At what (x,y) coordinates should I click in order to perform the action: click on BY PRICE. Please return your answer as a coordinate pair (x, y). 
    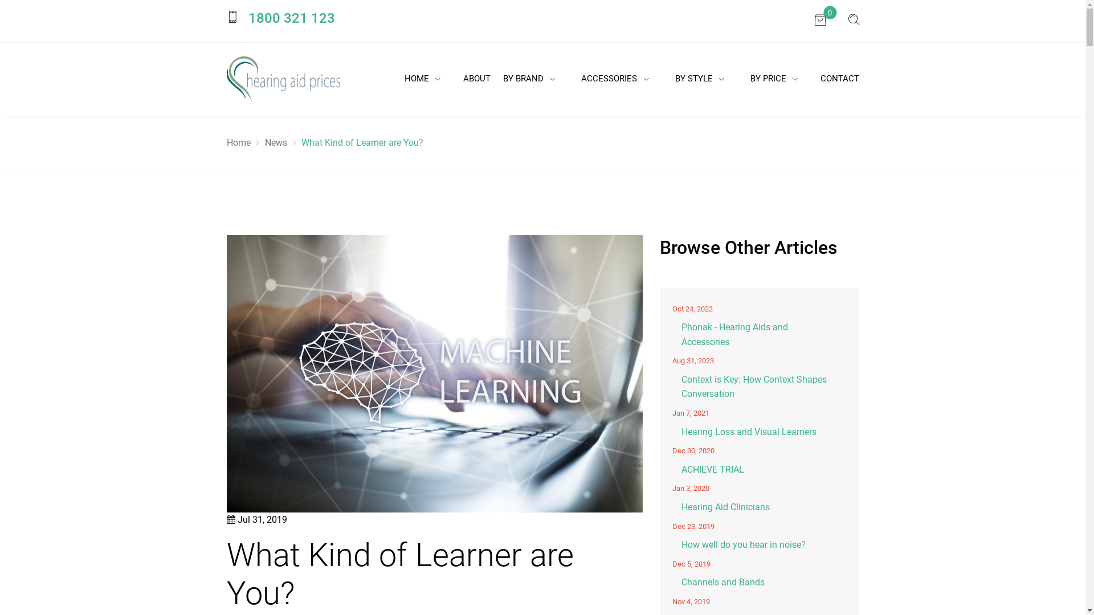
    Looking at the image, I should click on (774, 79).